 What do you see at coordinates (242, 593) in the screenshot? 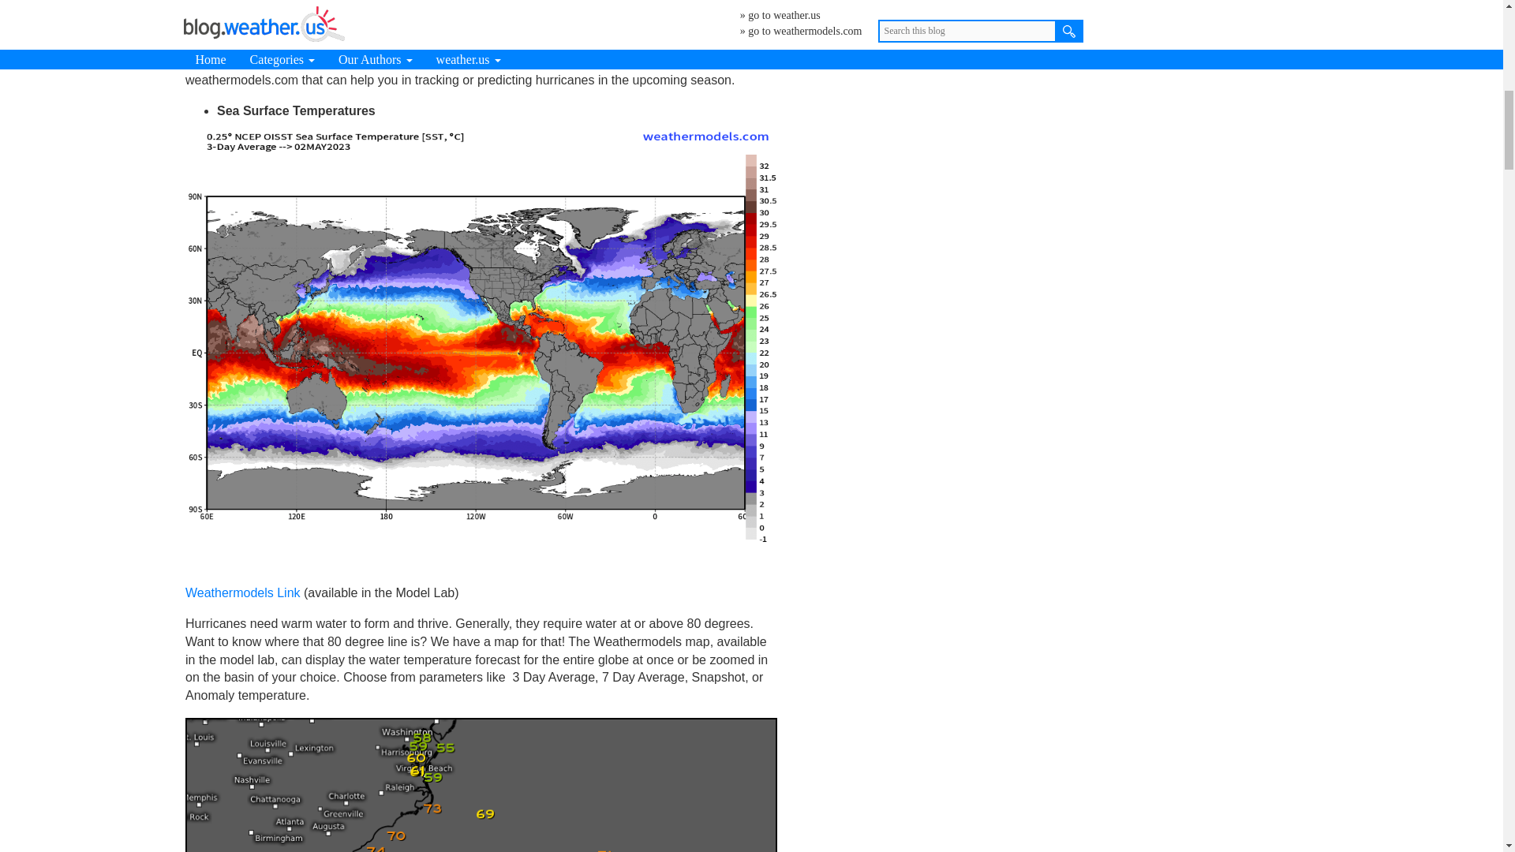
I see `Weathermodels Link` at bounding box center [242, 593].